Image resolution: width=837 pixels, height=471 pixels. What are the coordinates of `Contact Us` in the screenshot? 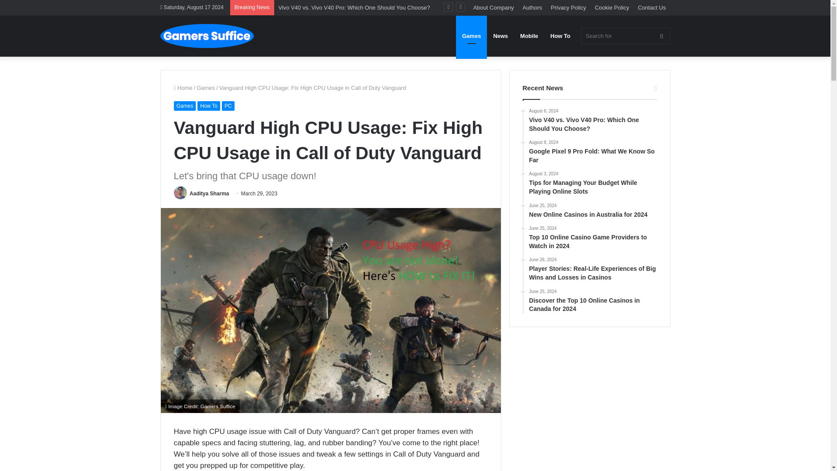 It's located at (652, 7).